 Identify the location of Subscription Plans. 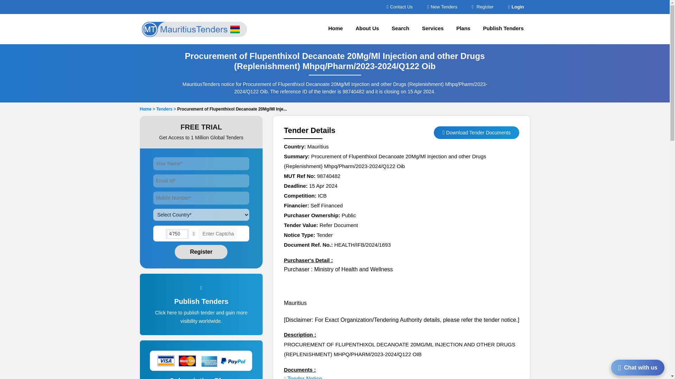
(201, 378).